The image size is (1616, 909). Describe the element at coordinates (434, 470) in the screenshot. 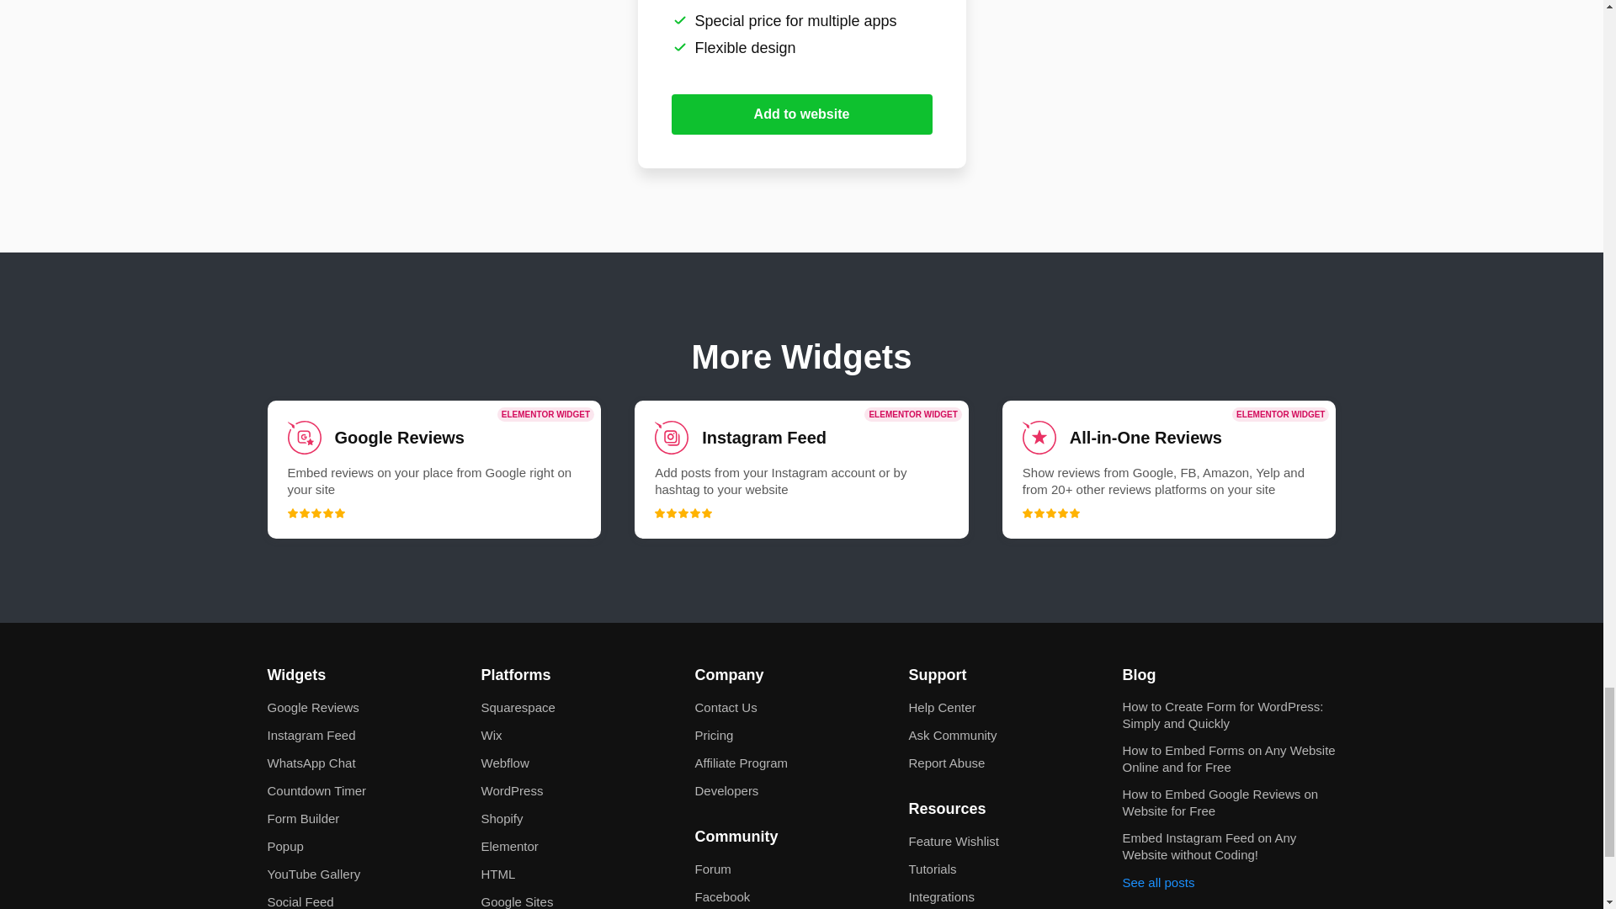

I see `Google Reviews` at that location.